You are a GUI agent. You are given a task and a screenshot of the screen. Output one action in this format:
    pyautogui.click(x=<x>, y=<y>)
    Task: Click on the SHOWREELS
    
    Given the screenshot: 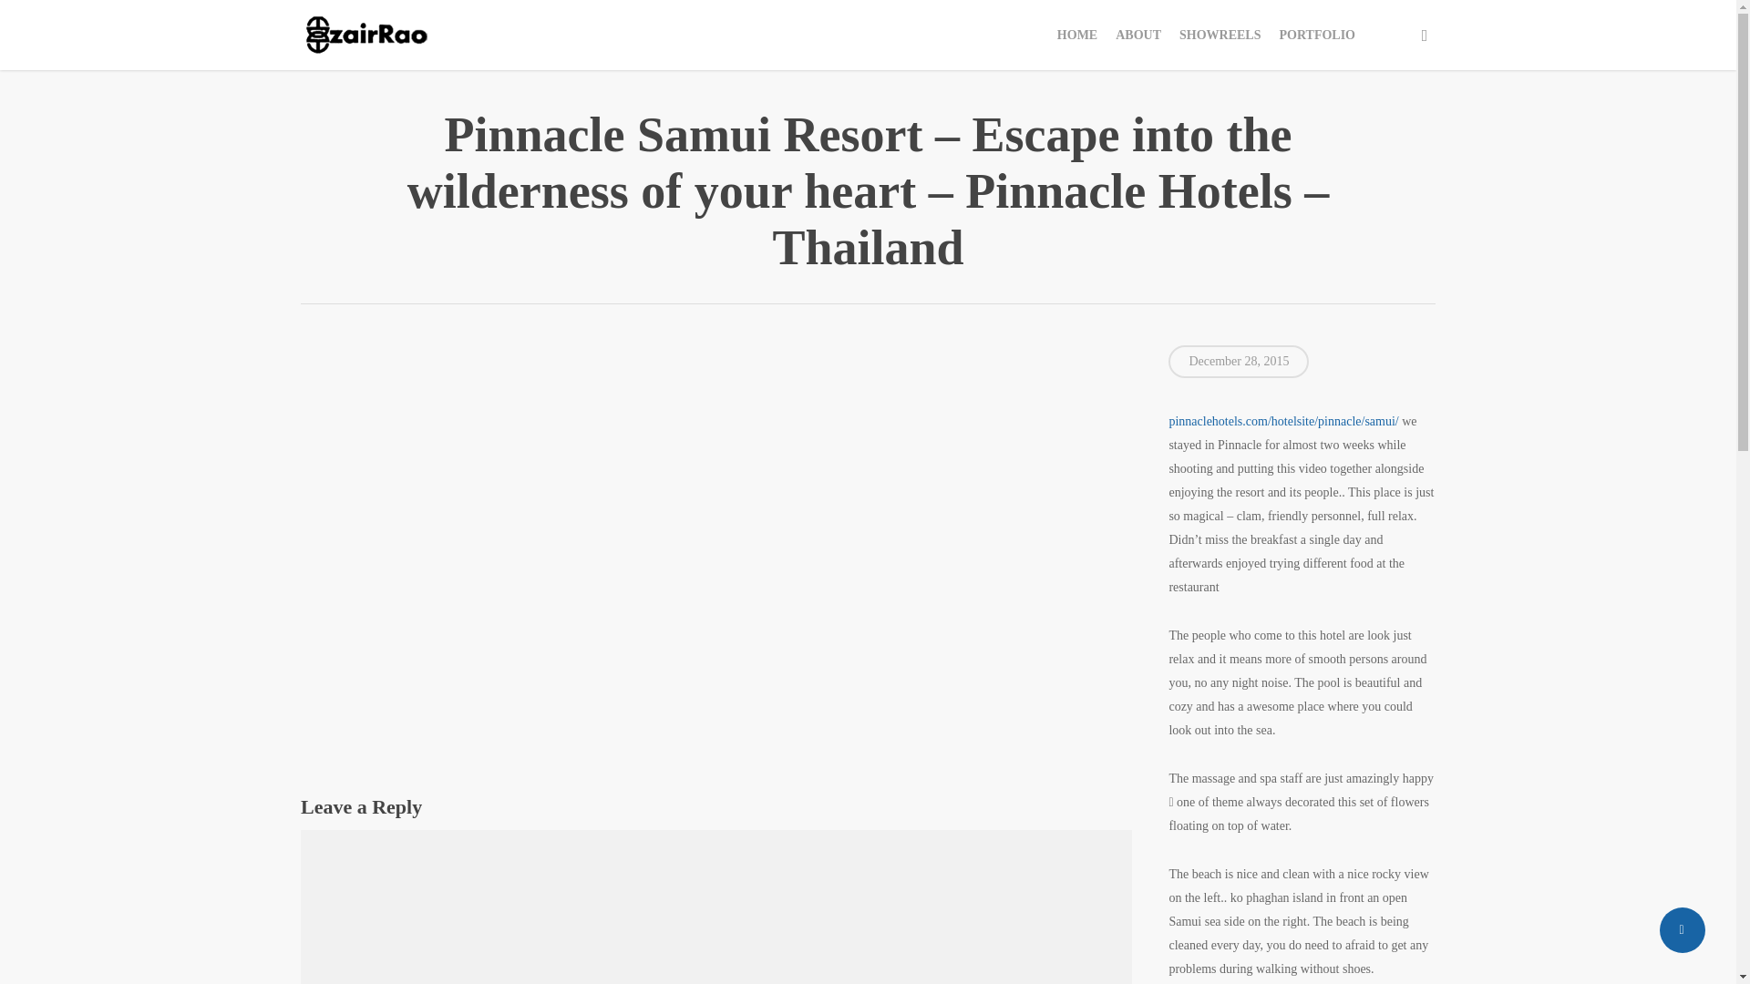 What is the action you would take?
    pyautogui.click(x=1220, y=35)
    